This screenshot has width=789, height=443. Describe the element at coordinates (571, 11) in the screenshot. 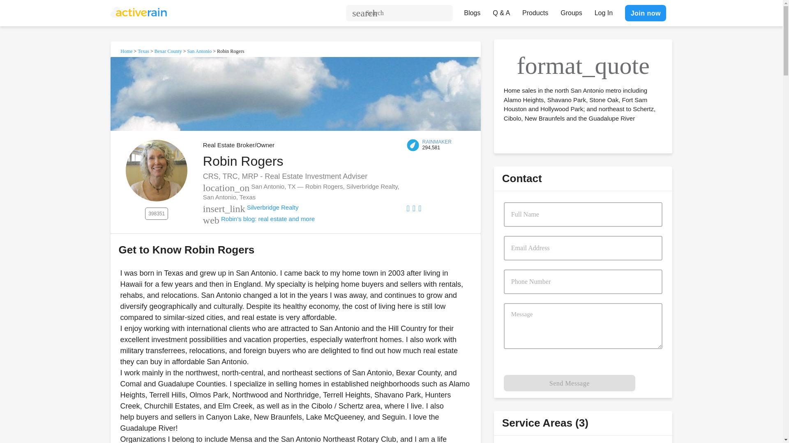

I see `Groups` at that location.